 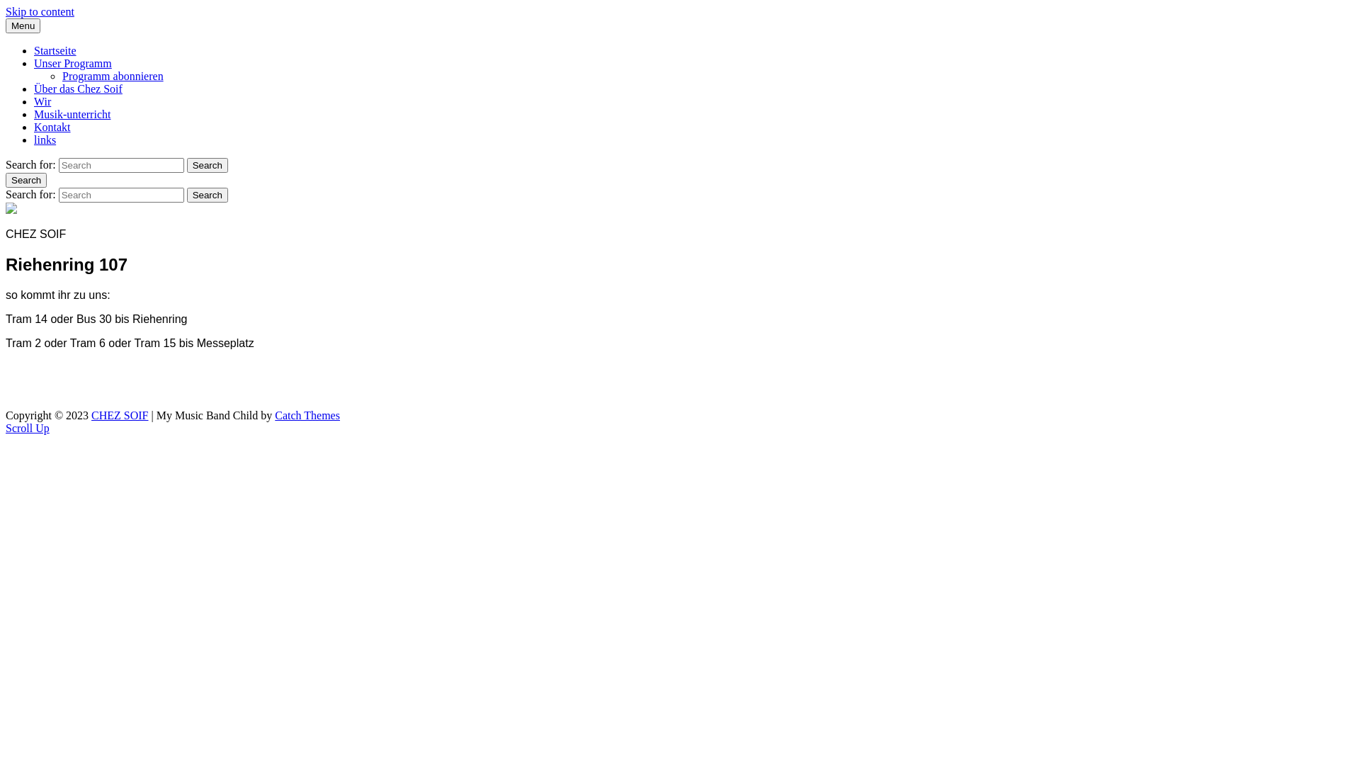 I want to click on Kontakt, so click(x=52, y=127).